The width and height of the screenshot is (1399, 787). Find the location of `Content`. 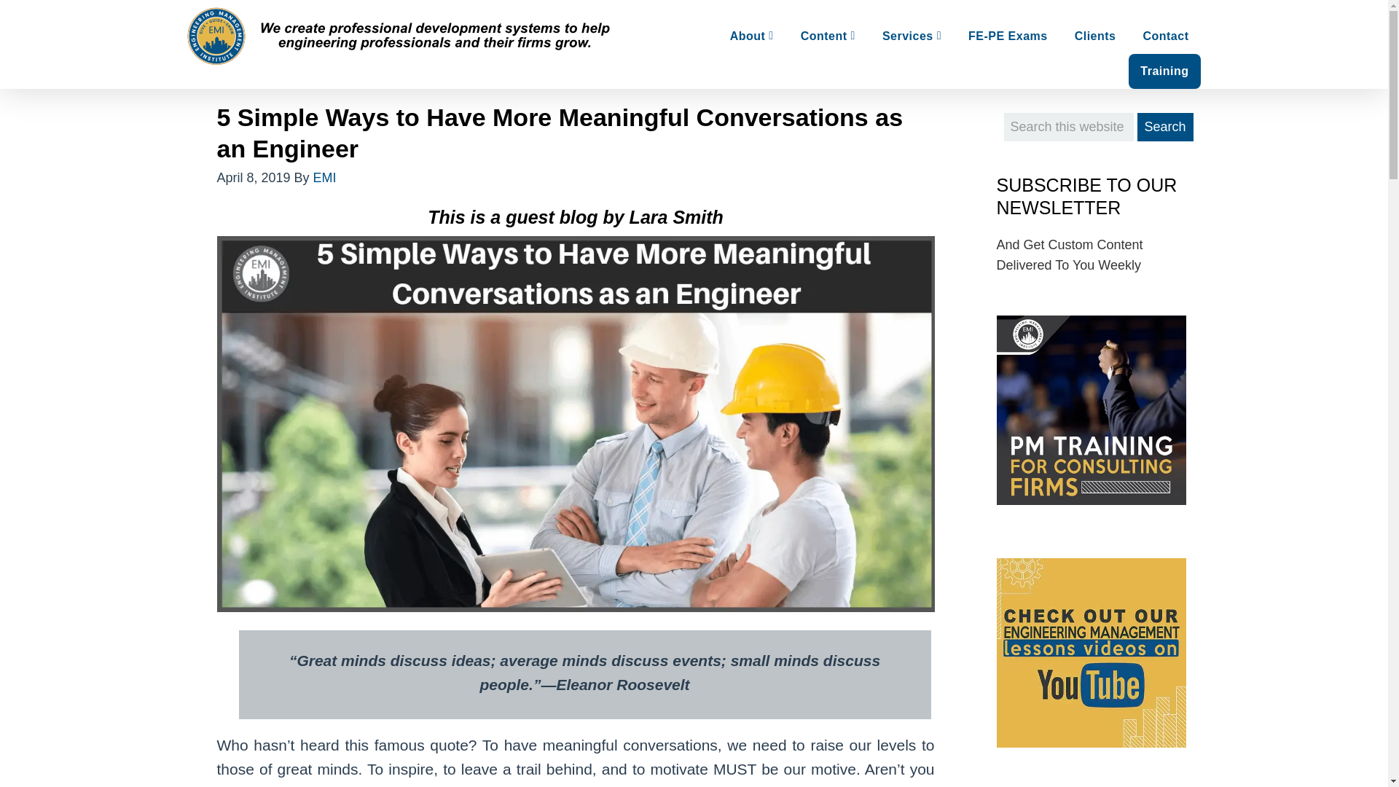

Content is located at coordinates (828, 36).